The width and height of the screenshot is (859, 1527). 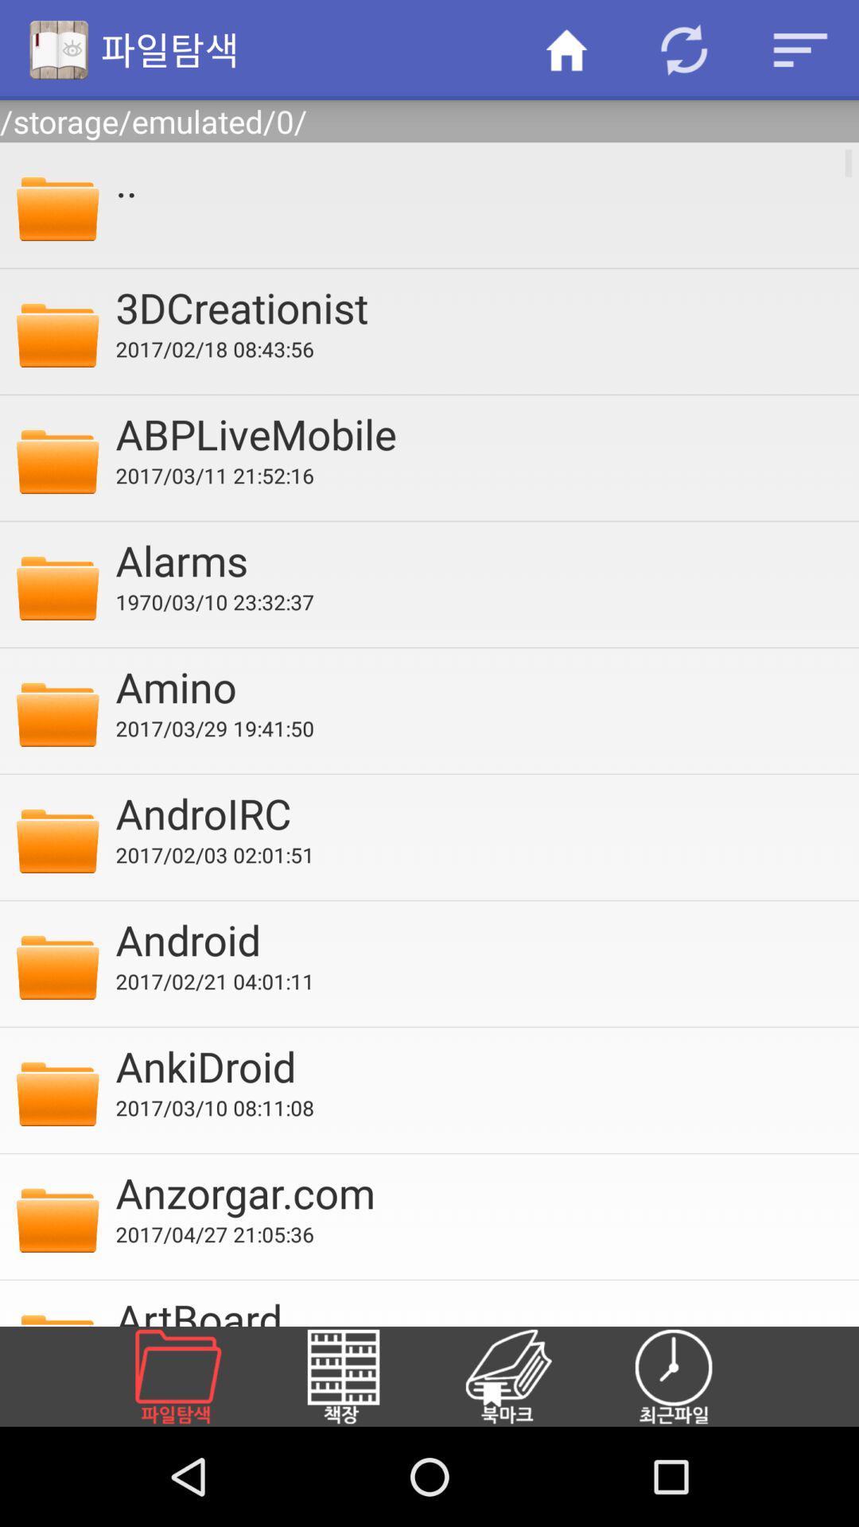 I want to click on open androirc app, so click(x=476, y=813).